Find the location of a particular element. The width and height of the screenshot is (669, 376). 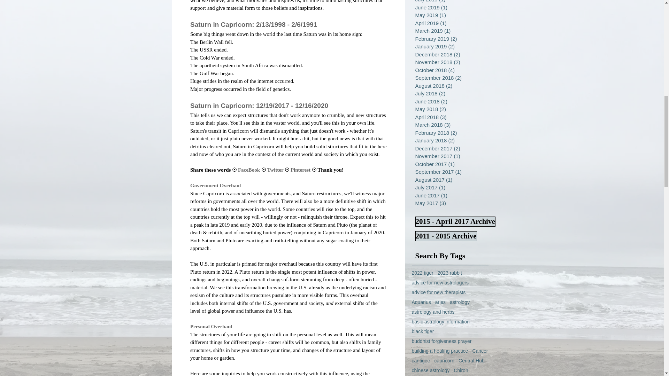

FaceBook is located at coordinates (248, 170).